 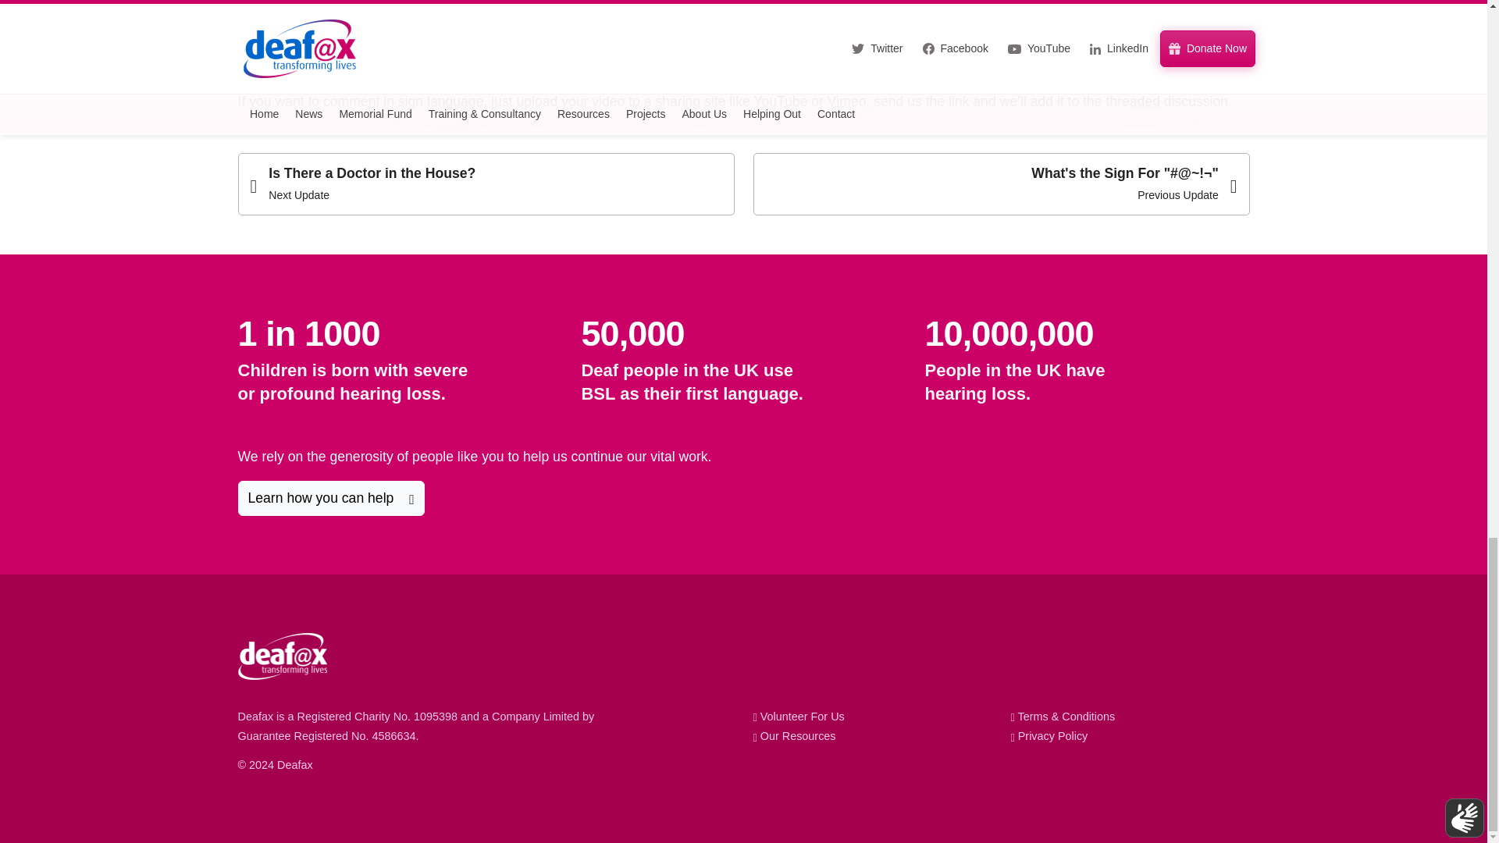 I want to click on Learn how you can help, so click(x=330, y=498).